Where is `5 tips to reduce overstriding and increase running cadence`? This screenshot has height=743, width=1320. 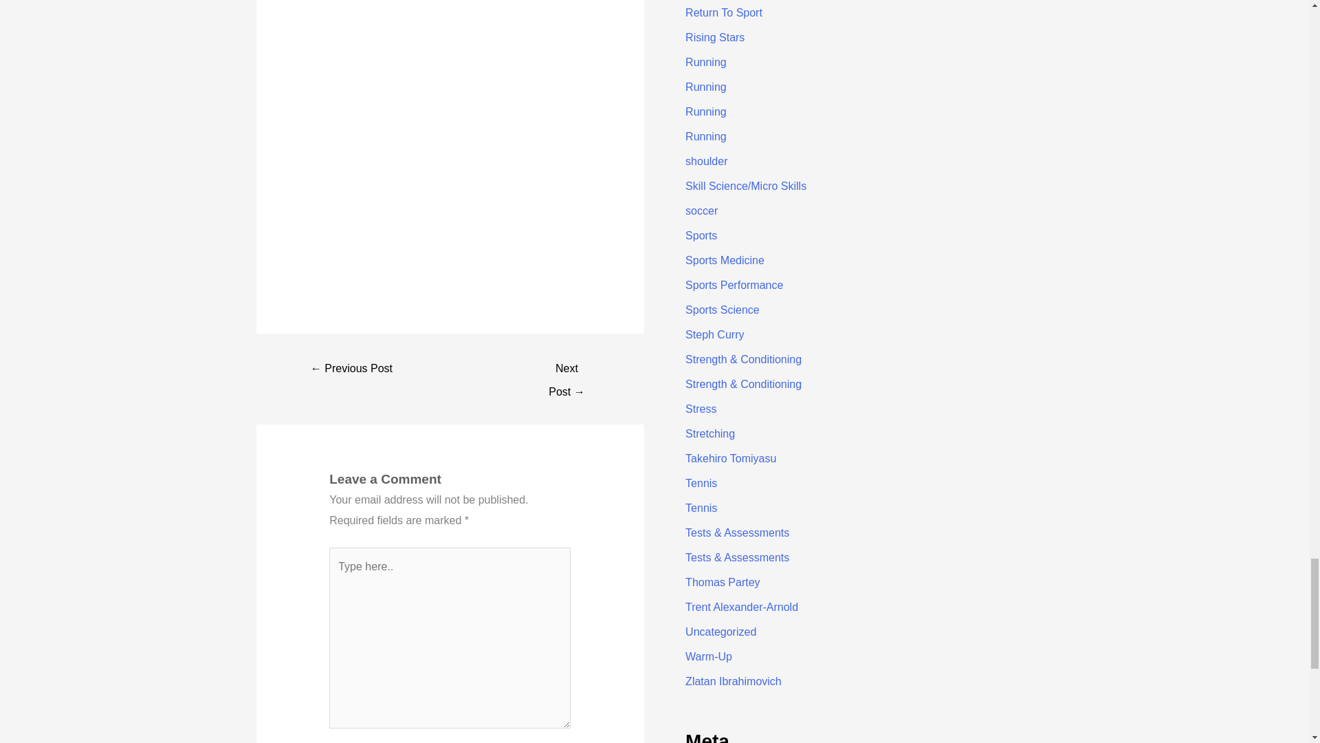
5 tips to reduce overstriding and increase running cadence is located at coordinates (566, 370).